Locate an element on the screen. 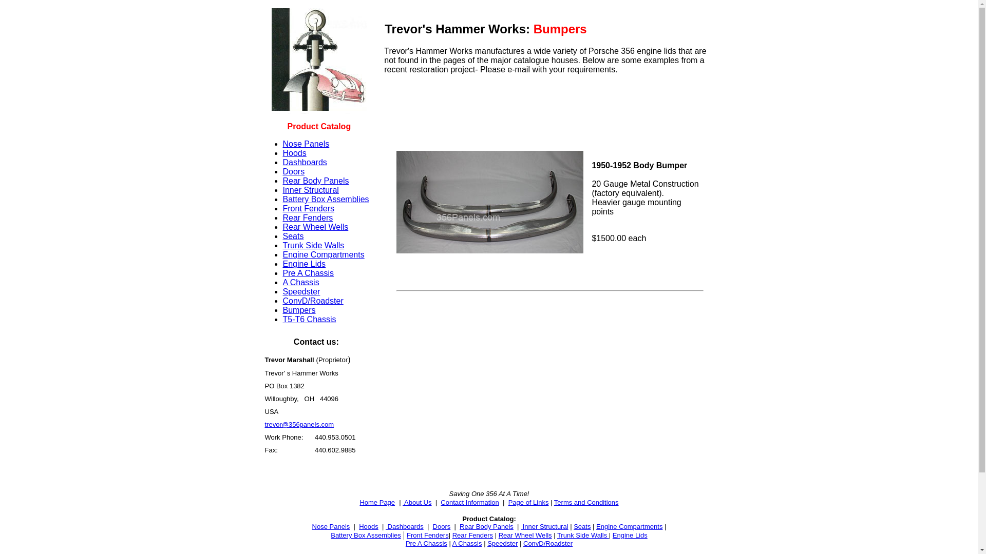 This screenshot has width=986, height=554. Battery Box Assemblies is located at coordinates (326, 199).